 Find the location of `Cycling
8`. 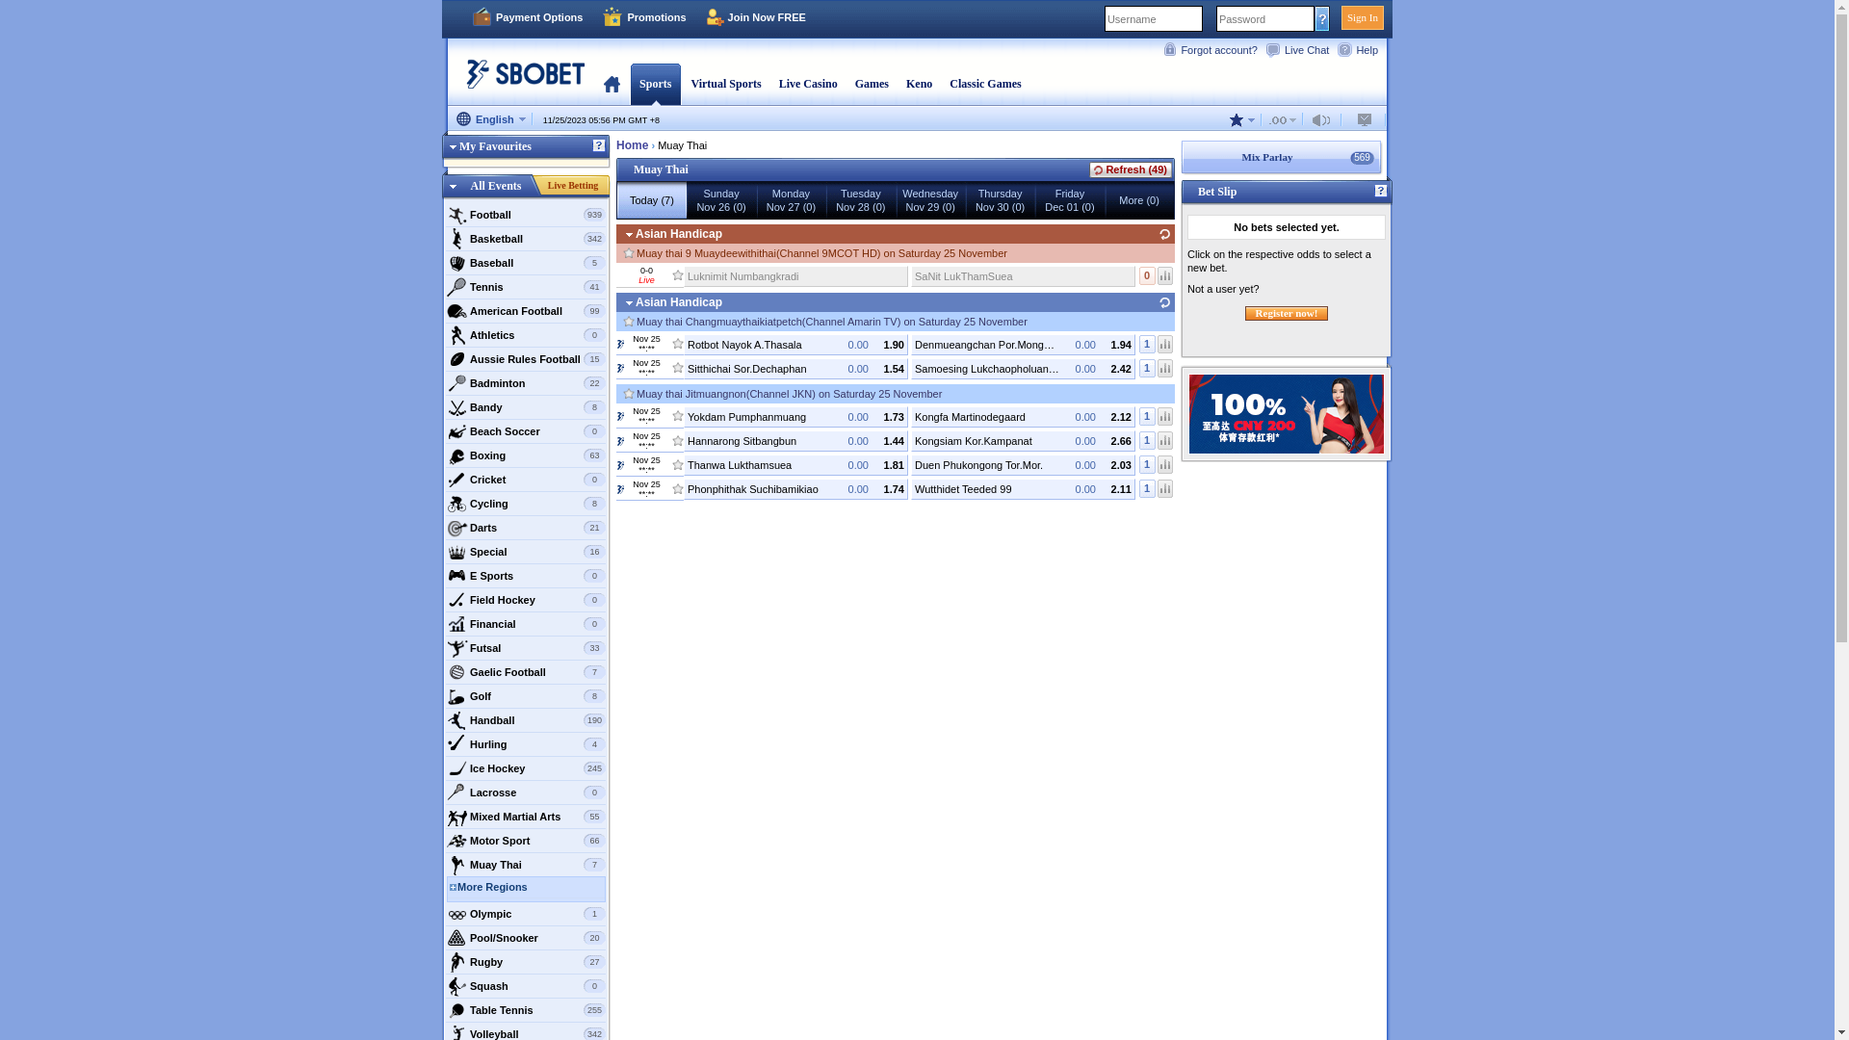

Cycling
8 is located at coordinates (526, 504).